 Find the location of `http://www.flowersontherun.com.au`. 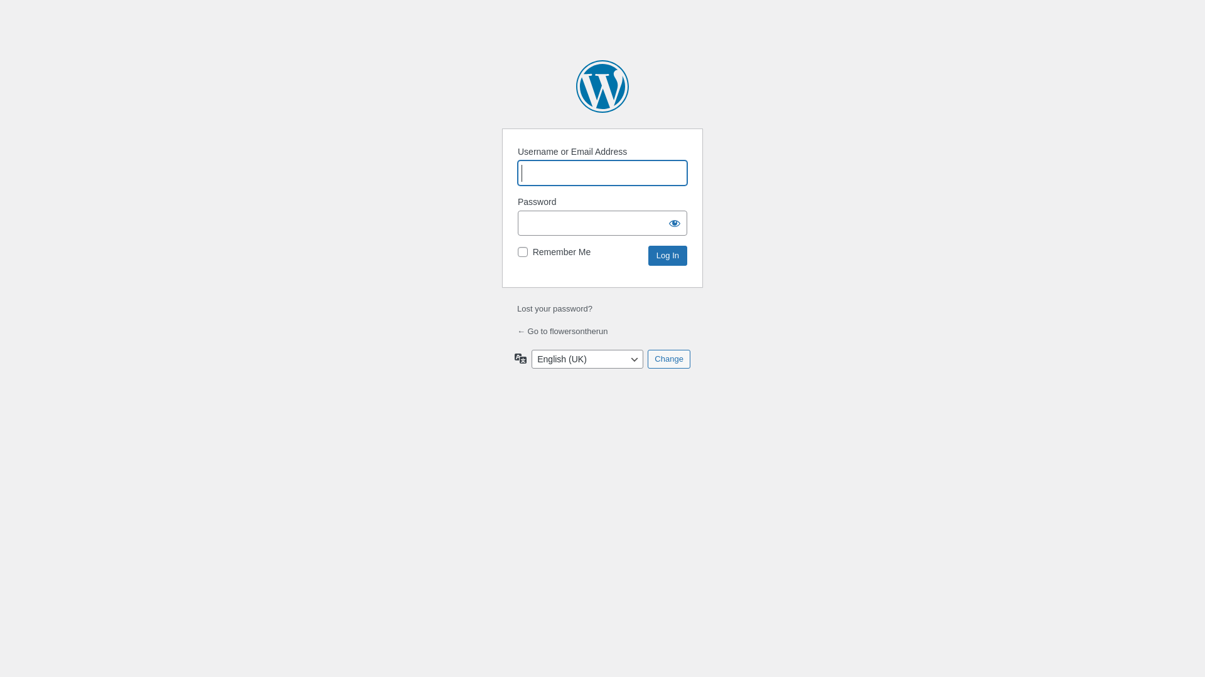

http://www.flowersontherun.com.au is located at coordinates (602, 87).